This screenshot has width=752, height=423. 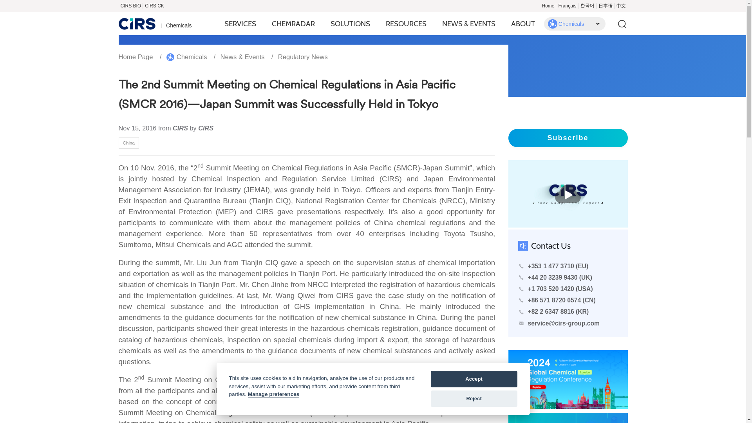 I want to click on RESOURCES, so click(x=406, y=23).